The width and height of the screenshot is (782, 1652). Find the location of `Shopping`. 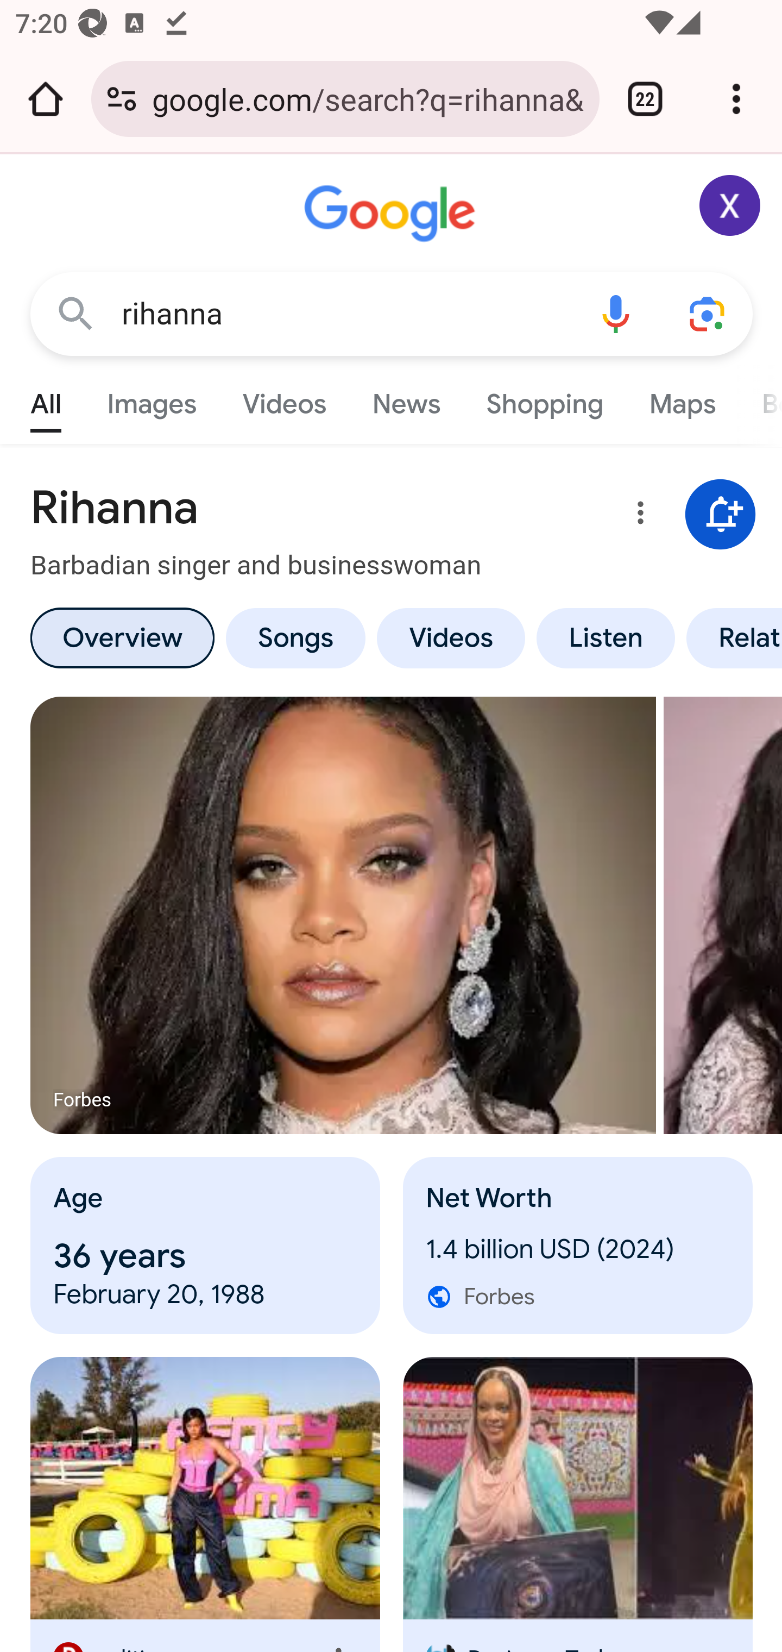

Shopping is located at coordinates (544, 399).